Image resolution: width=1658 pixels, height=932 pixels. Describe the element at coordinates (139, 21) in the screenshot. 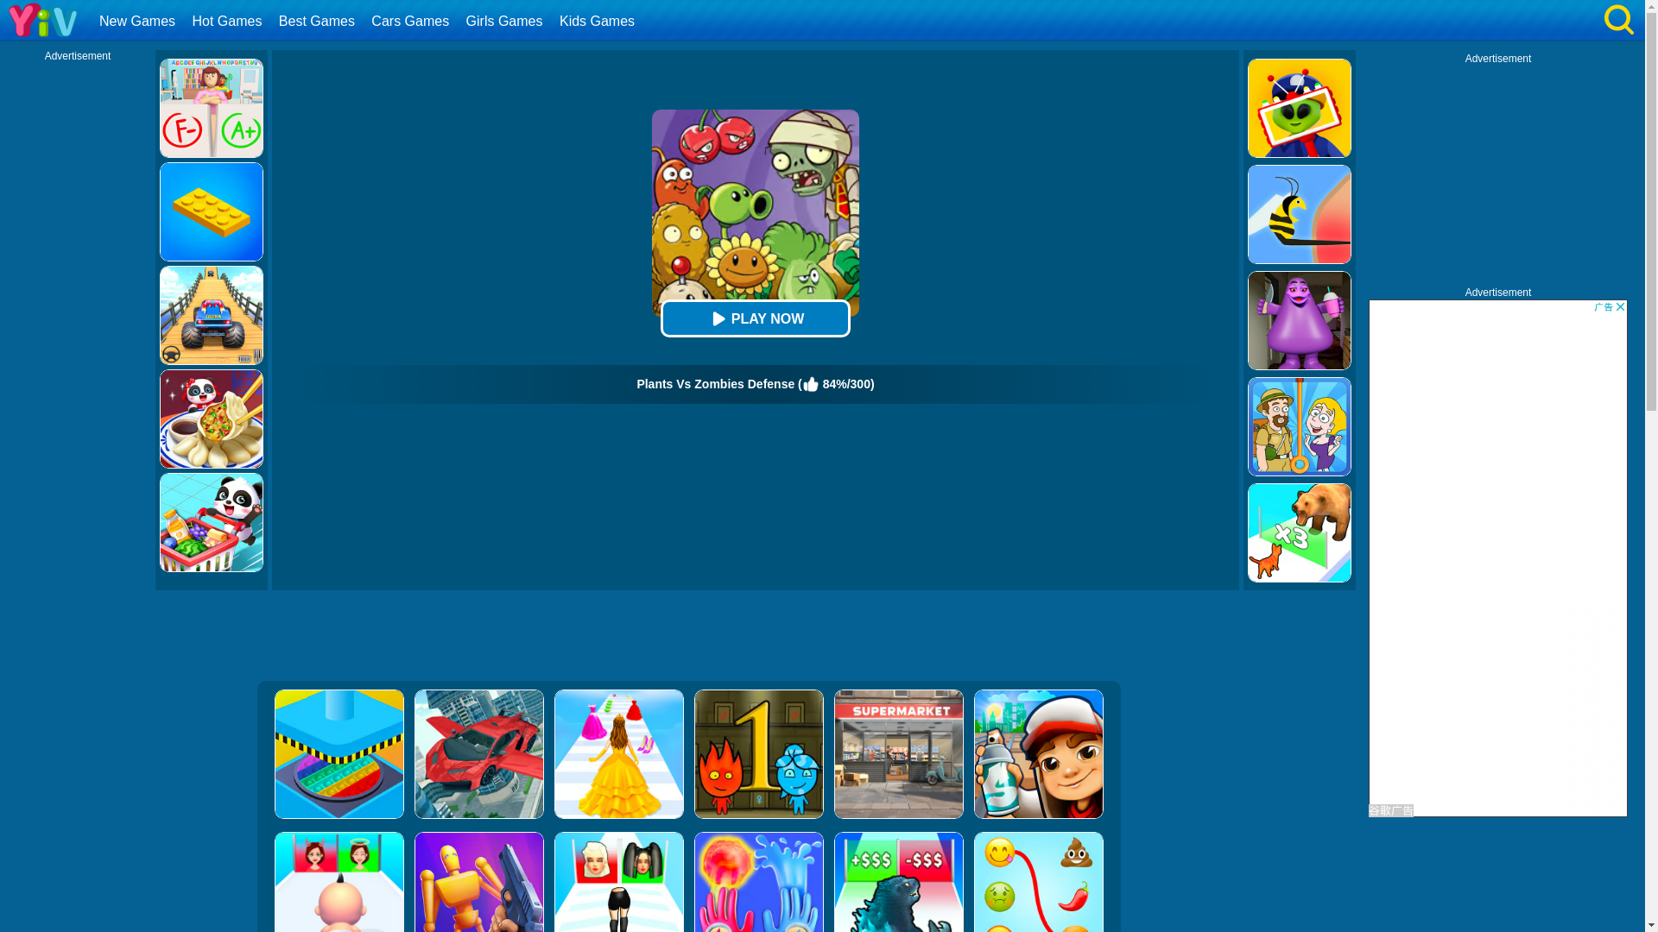

I see `New Games` at that location.